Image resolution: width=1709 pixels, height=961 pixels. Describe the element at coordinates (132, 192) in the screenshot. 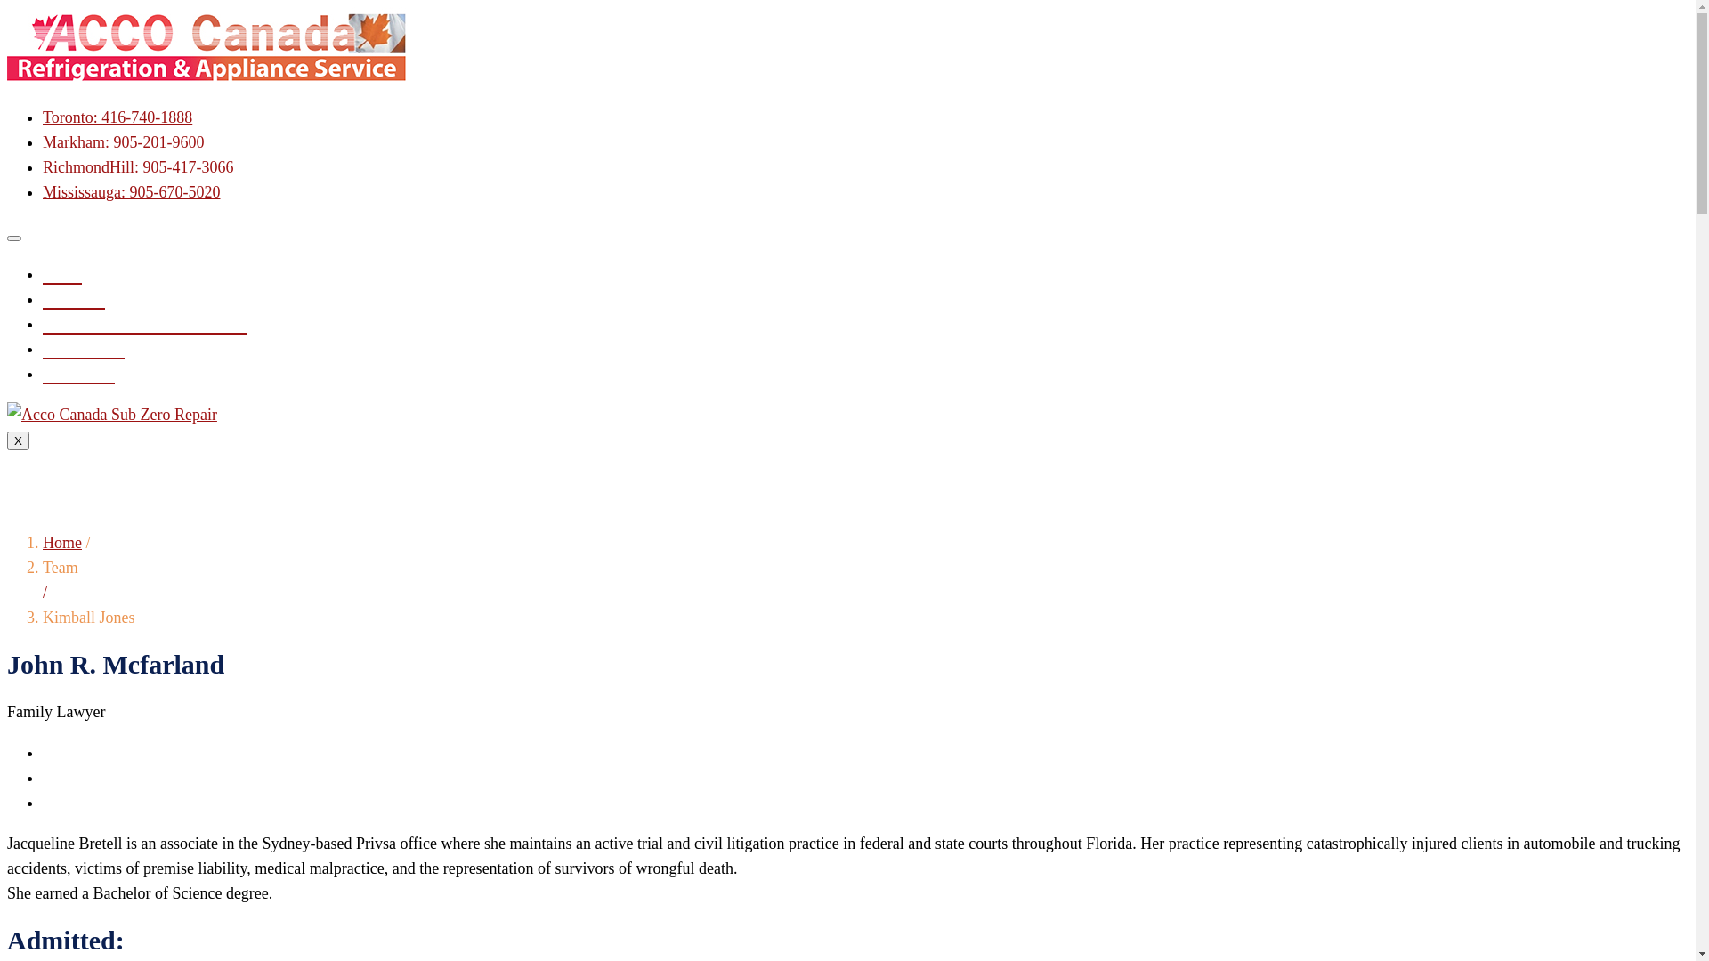

I see `Mississauga: 905-670-5020` at that location.